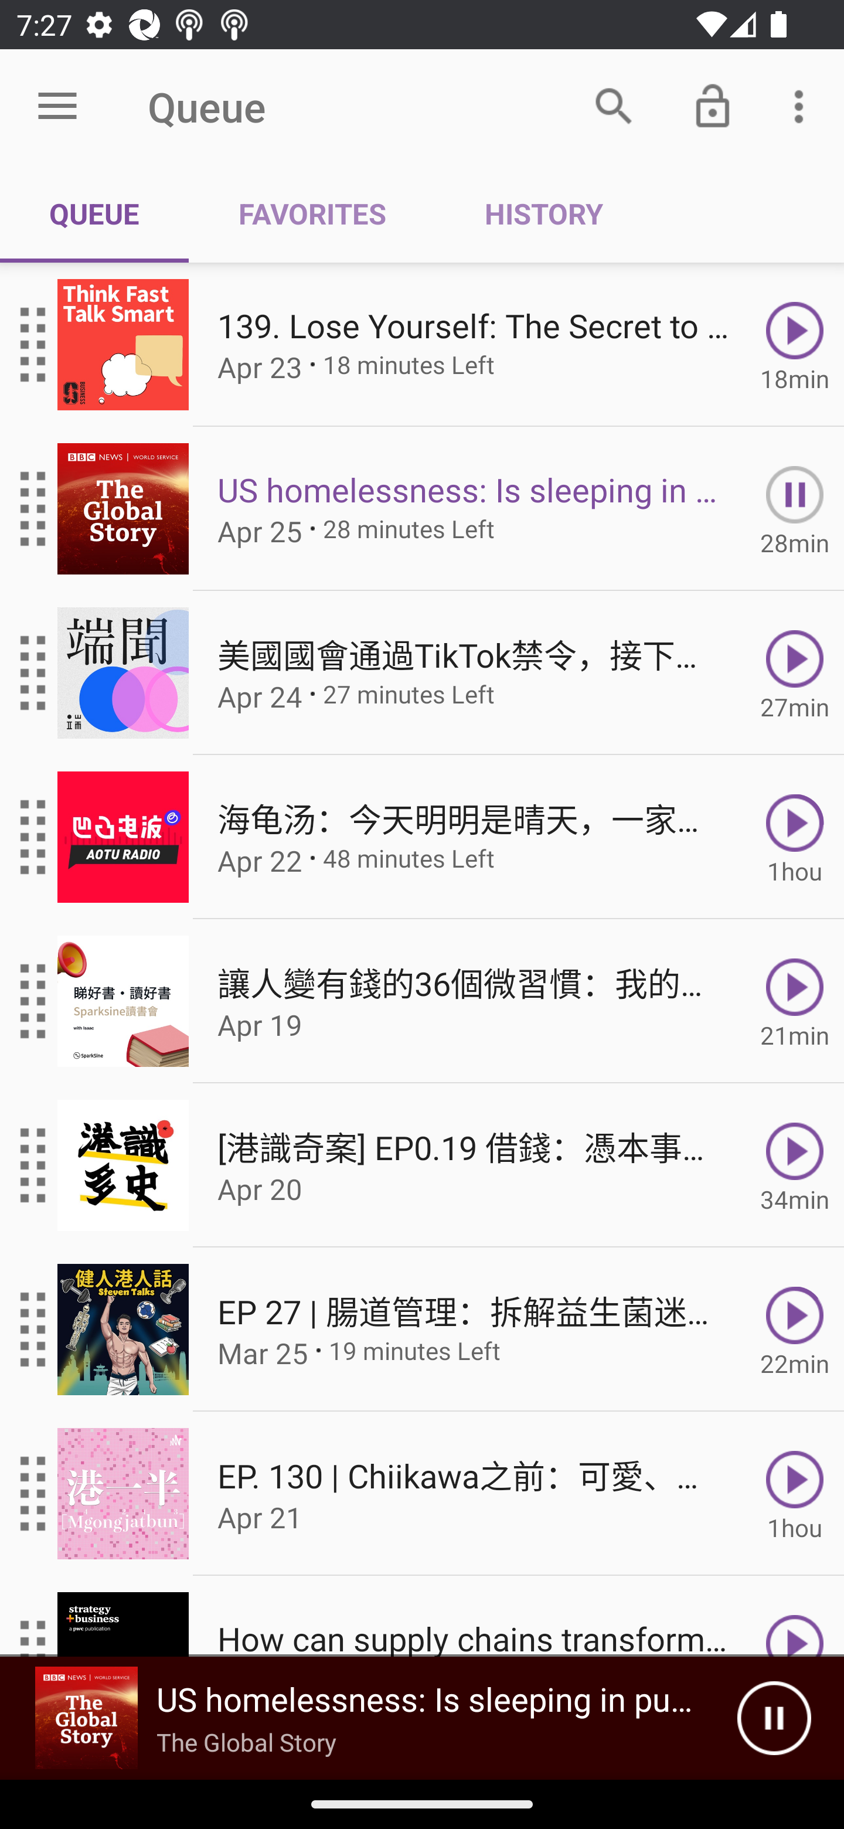 This screenshot has width=844, height=1829. Describe the element at coordinates (795, 1330) in the screenshot. I see `Play 22min` at that location.